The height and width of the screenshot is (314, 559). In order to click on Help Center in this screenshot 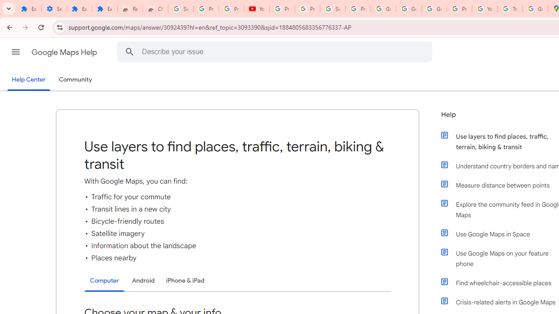, I will do `click(29, 80)`.